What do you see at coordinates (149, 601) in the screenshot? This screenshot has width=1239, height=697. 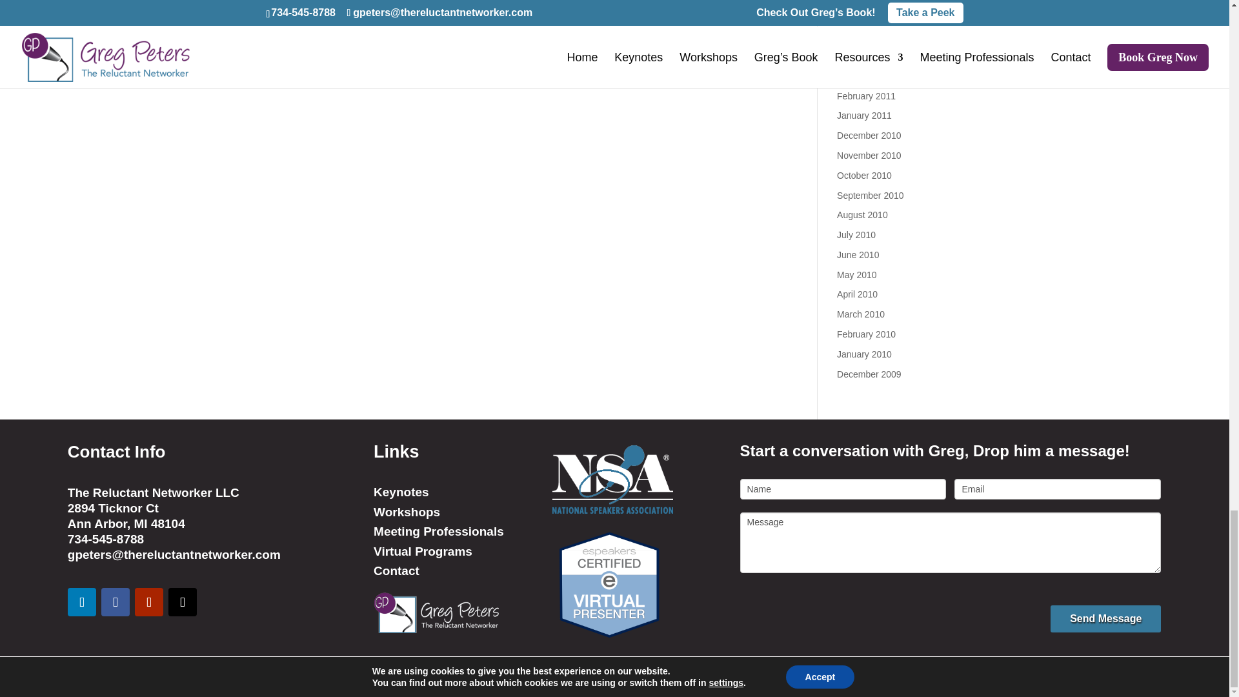 I see `Follow on Youtube` at bounding box center [149, 601].